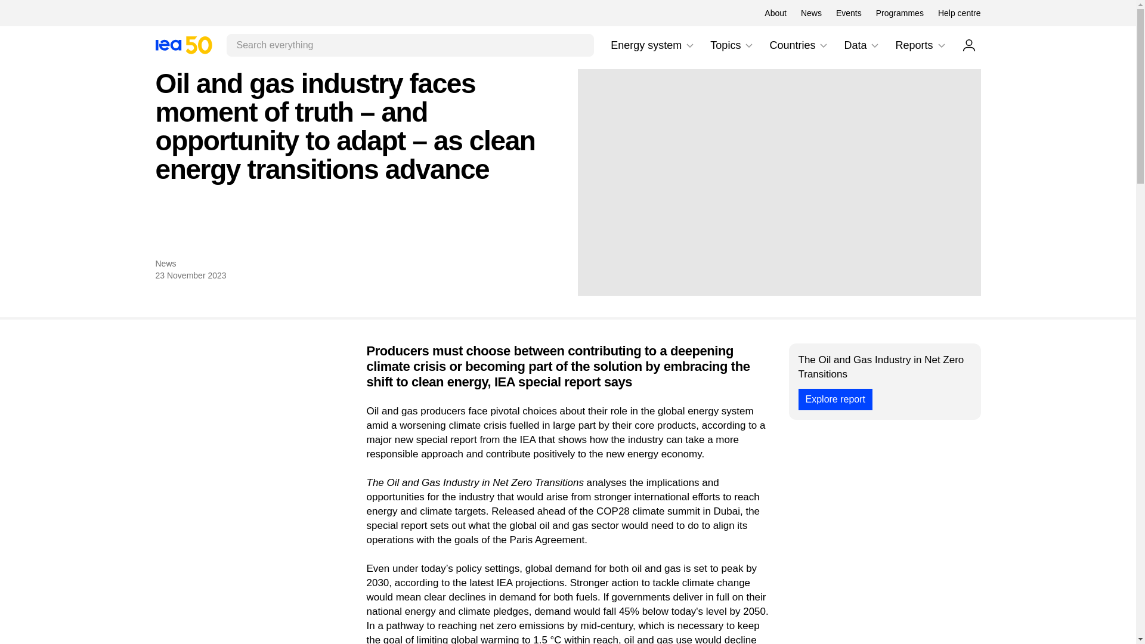 The height and width of the screenshot is (644, 1145). I want to click on Events, so click(968, 45).